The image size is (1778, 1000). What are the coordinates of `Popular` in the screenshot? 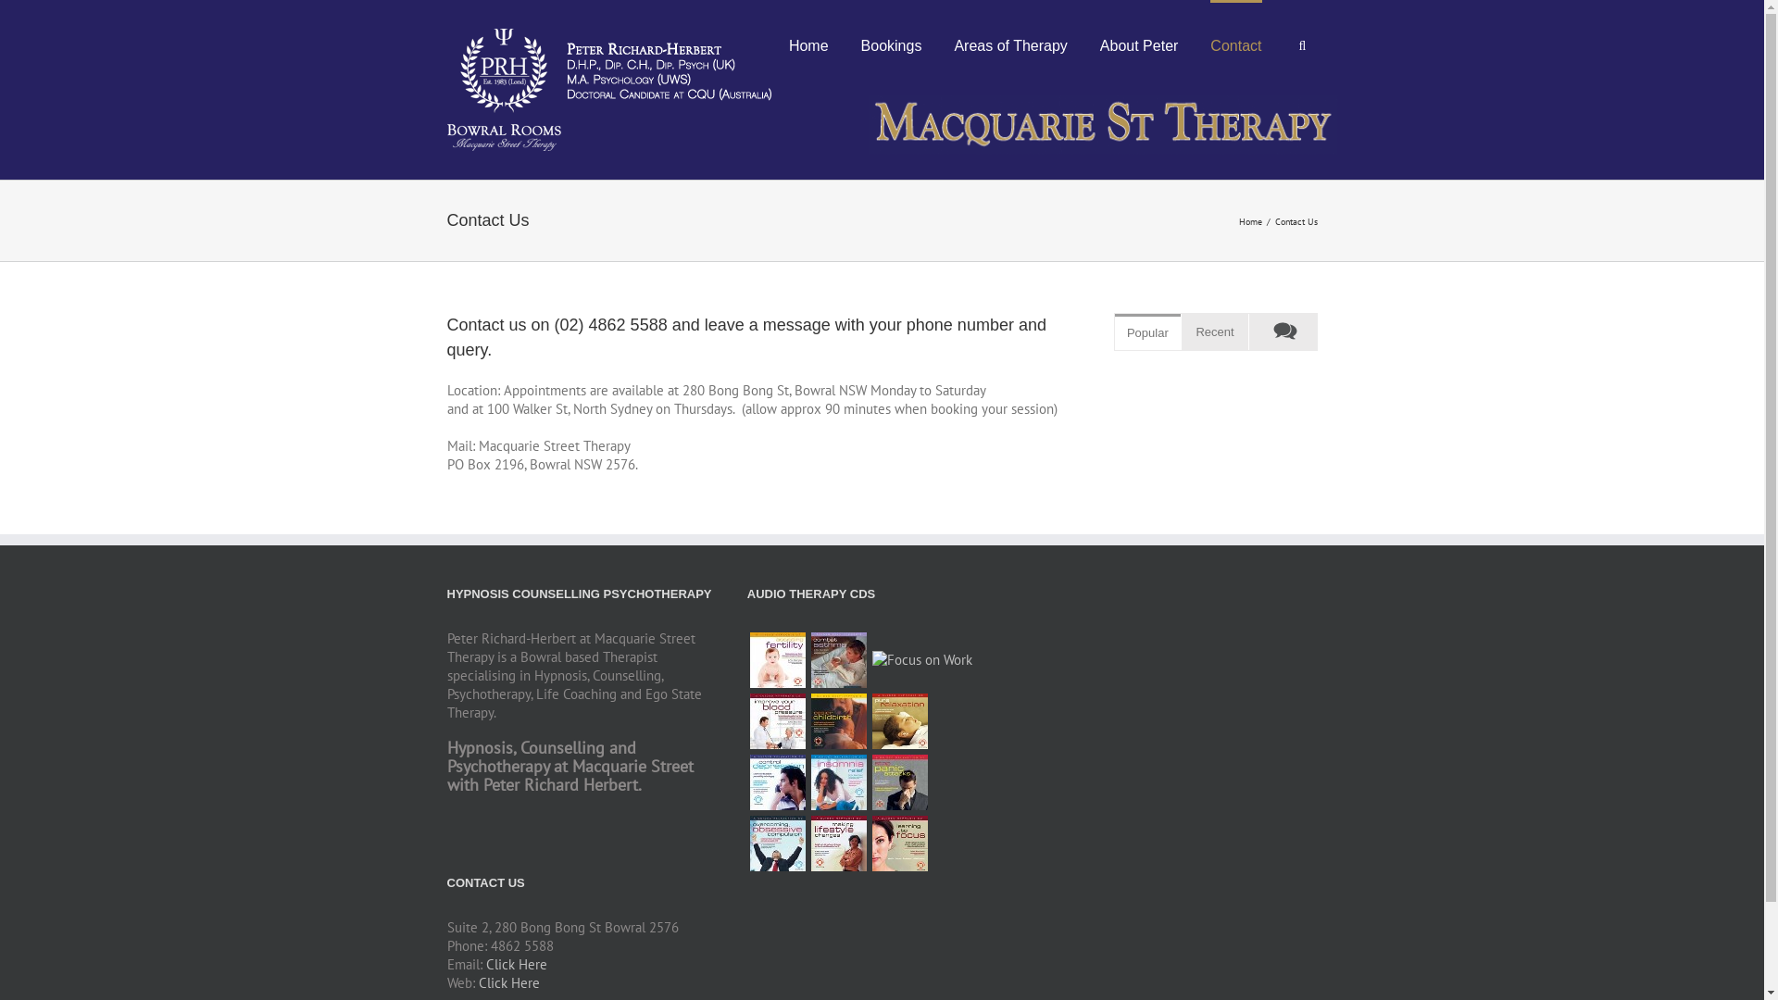 It's located at (1148, 331).